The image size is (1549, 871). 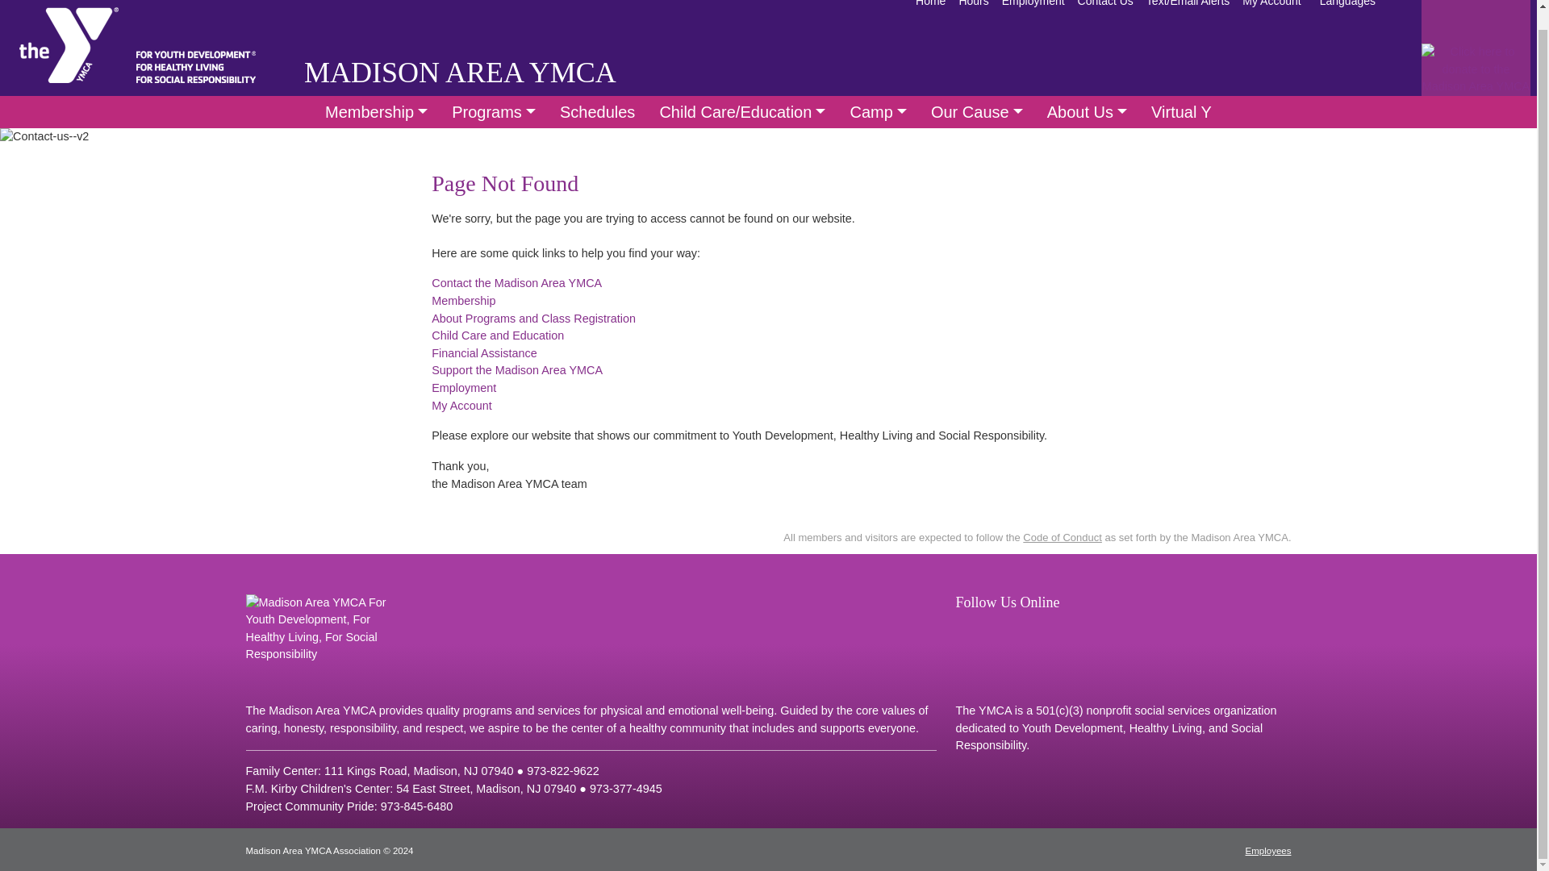 What do you see at coordinates (1028, 633) in the screenshot?
I see `Follow us on Instagram` at bounding box center [1028, 633].